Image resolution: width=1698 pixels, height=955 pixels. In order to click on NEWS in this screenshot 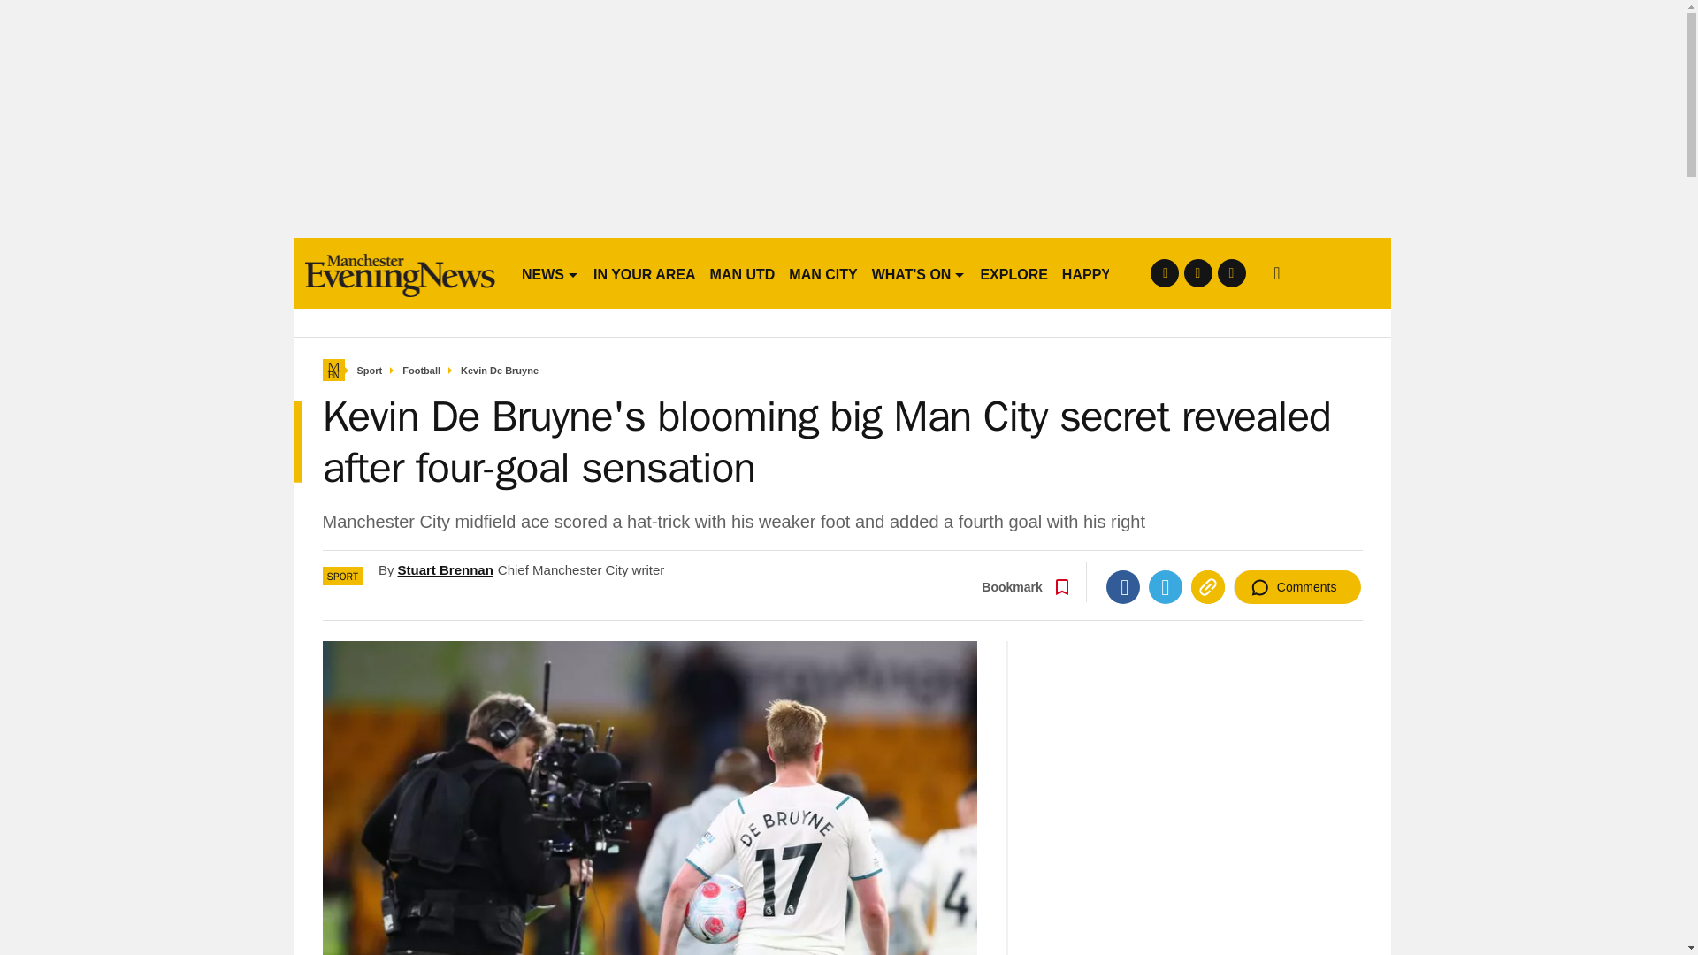, I will do `click(550, 272)`.